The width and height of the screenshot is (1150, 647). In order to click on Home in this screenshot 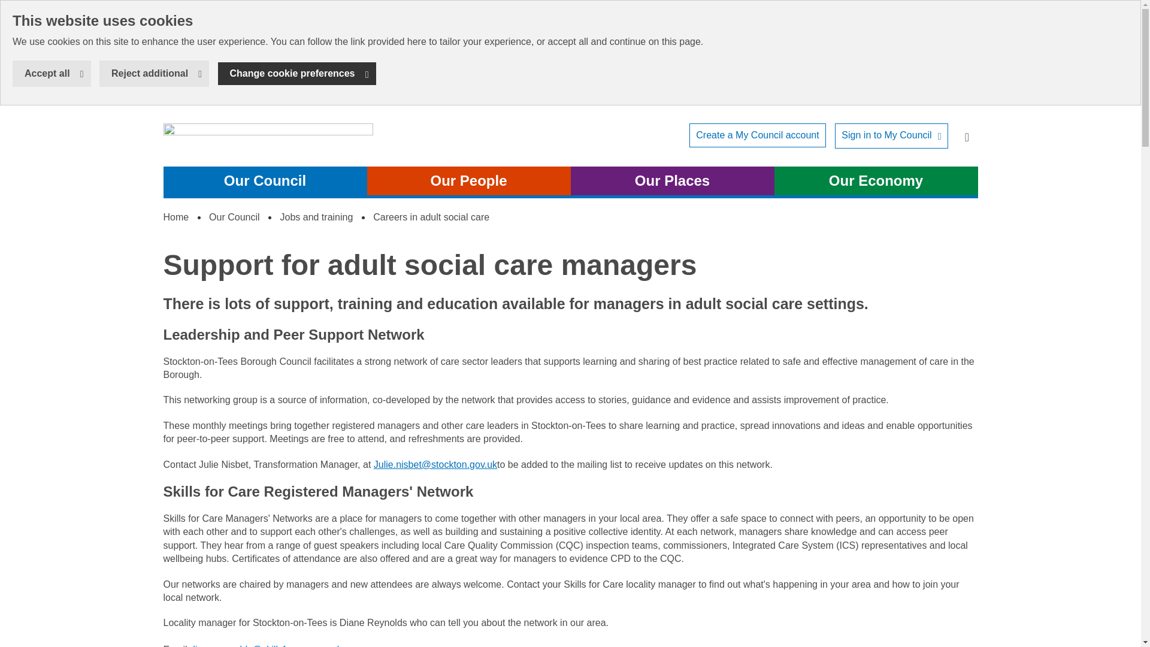, I will do `click(297, 73)`.